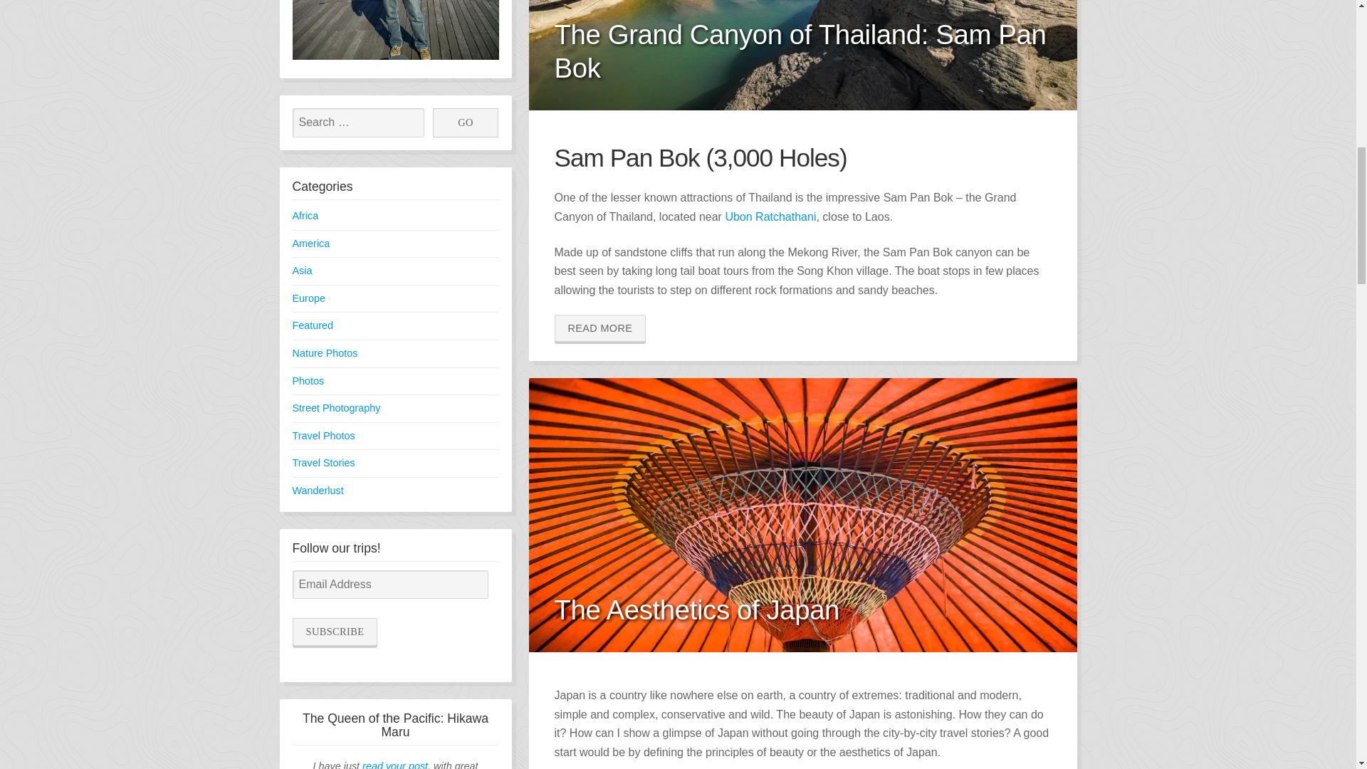  What do you see at coordinates (336, 407) in the screenshot?
I see `Street Photography` at bounding box center [336, 407].